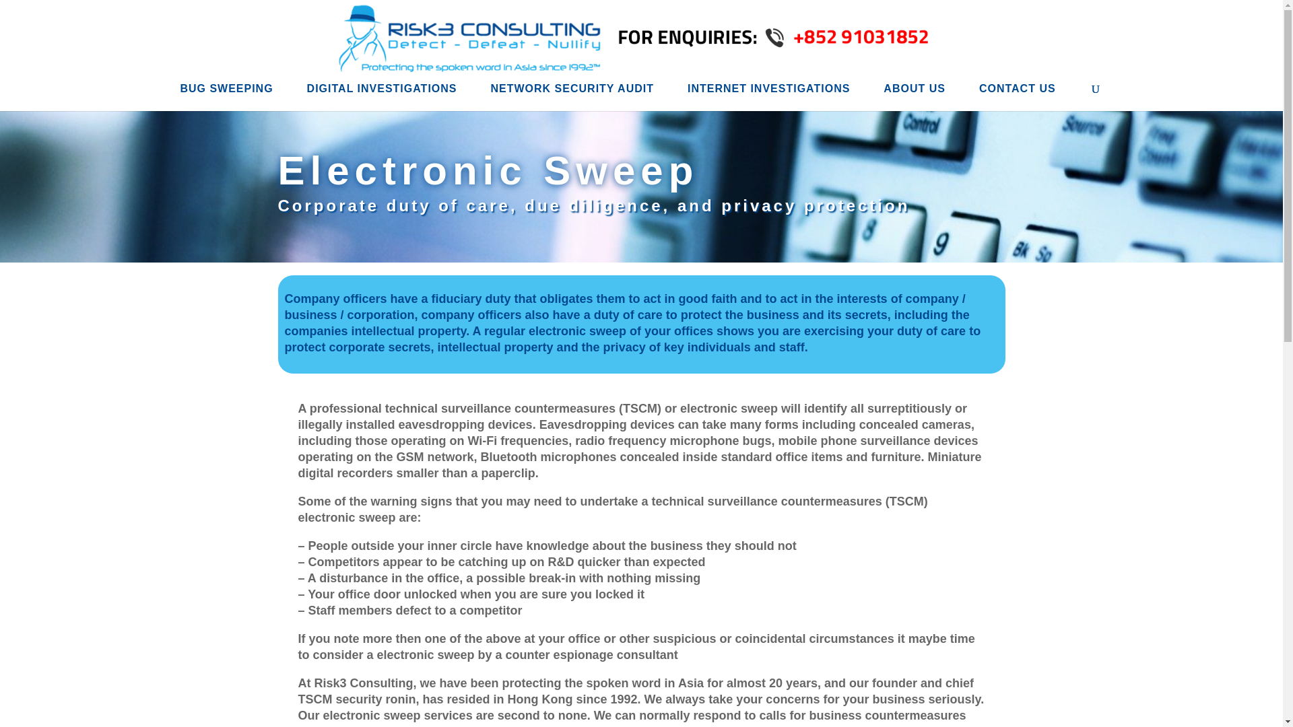  Describe the element at coordinates (914, 96) in the screenshot. I see `ABOUT US` at that location.